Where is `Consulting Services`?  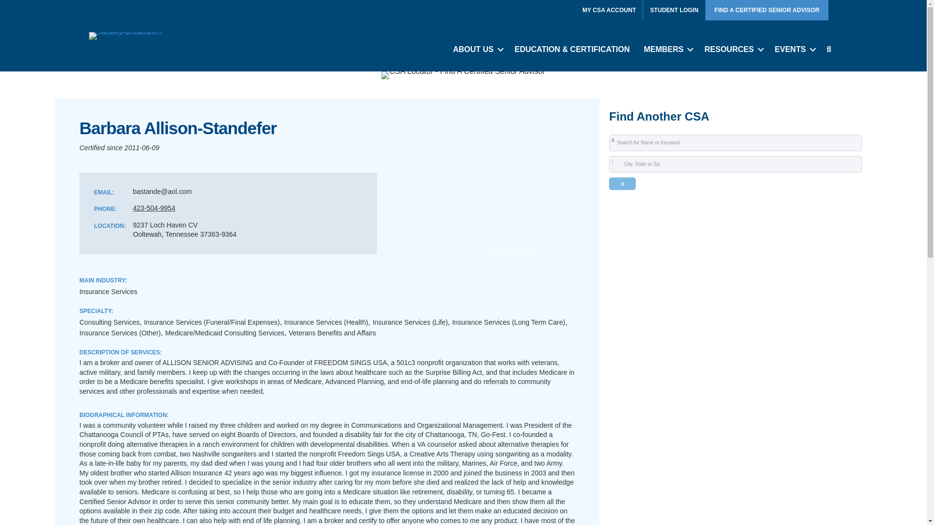 Consulting Services is located at coordinates (109, 322).